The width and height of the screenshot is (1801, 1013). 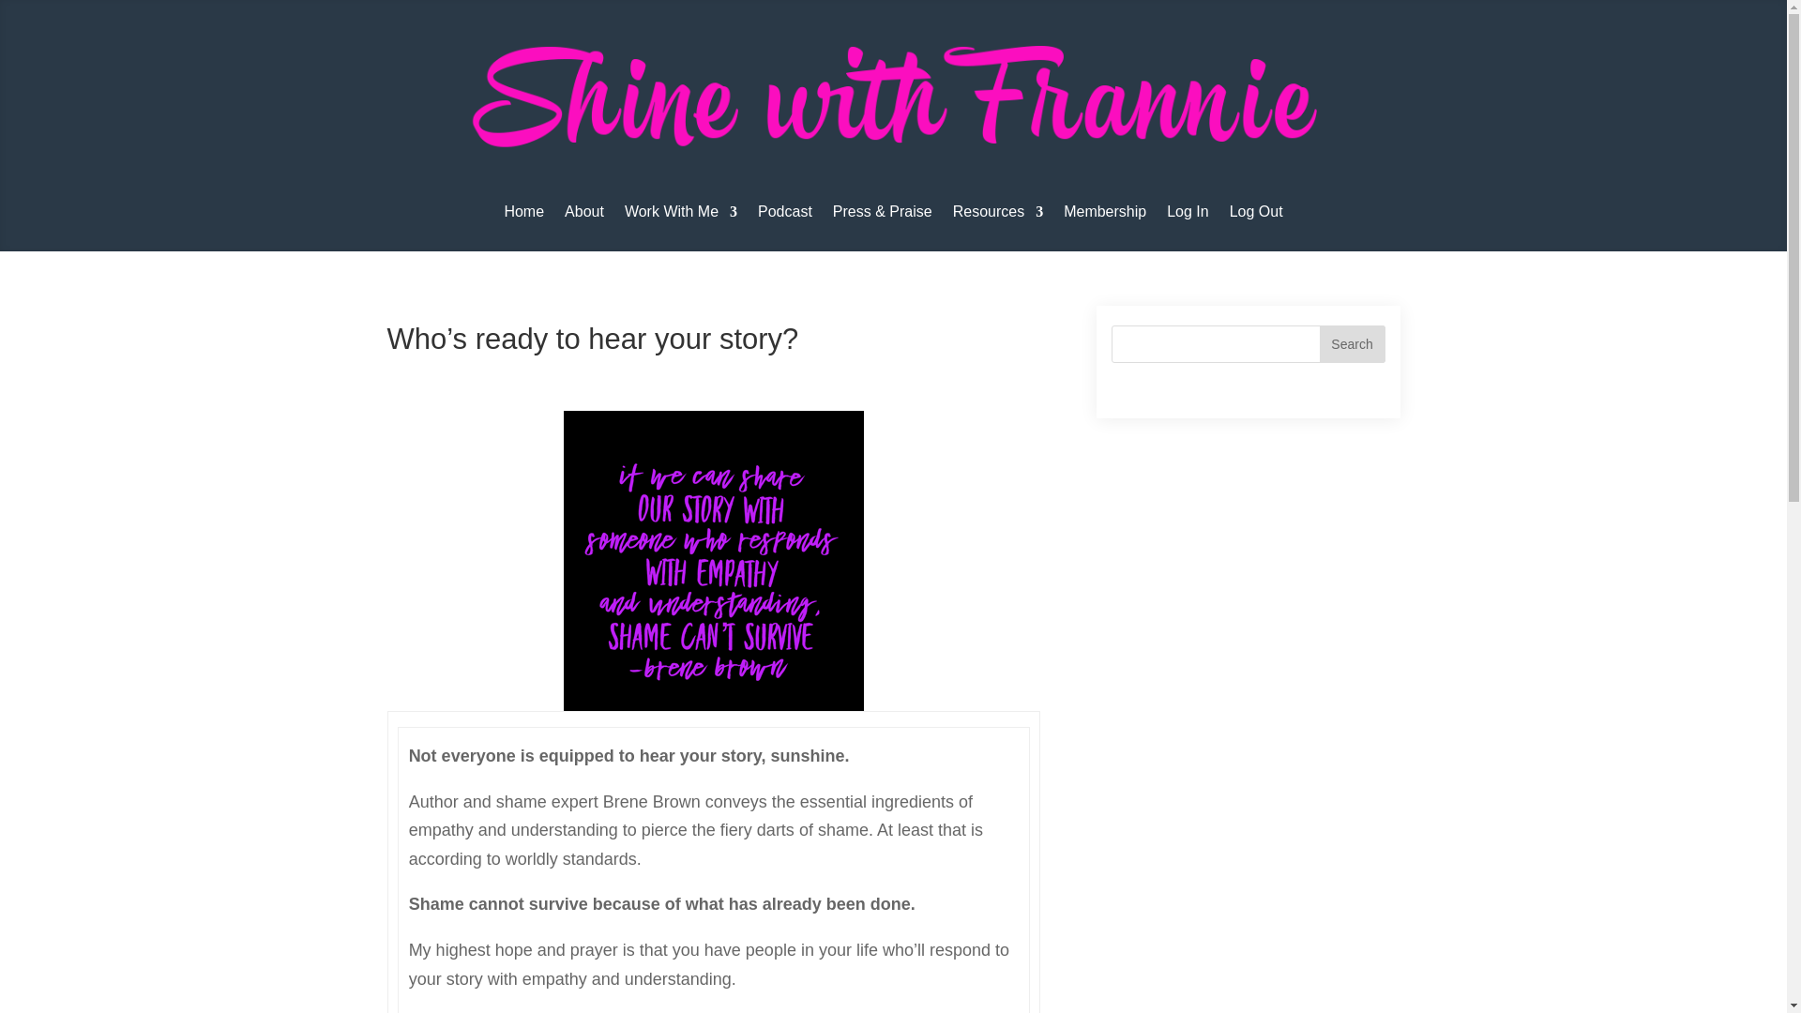 I want to click on Search, so click(x=1351, y=343).